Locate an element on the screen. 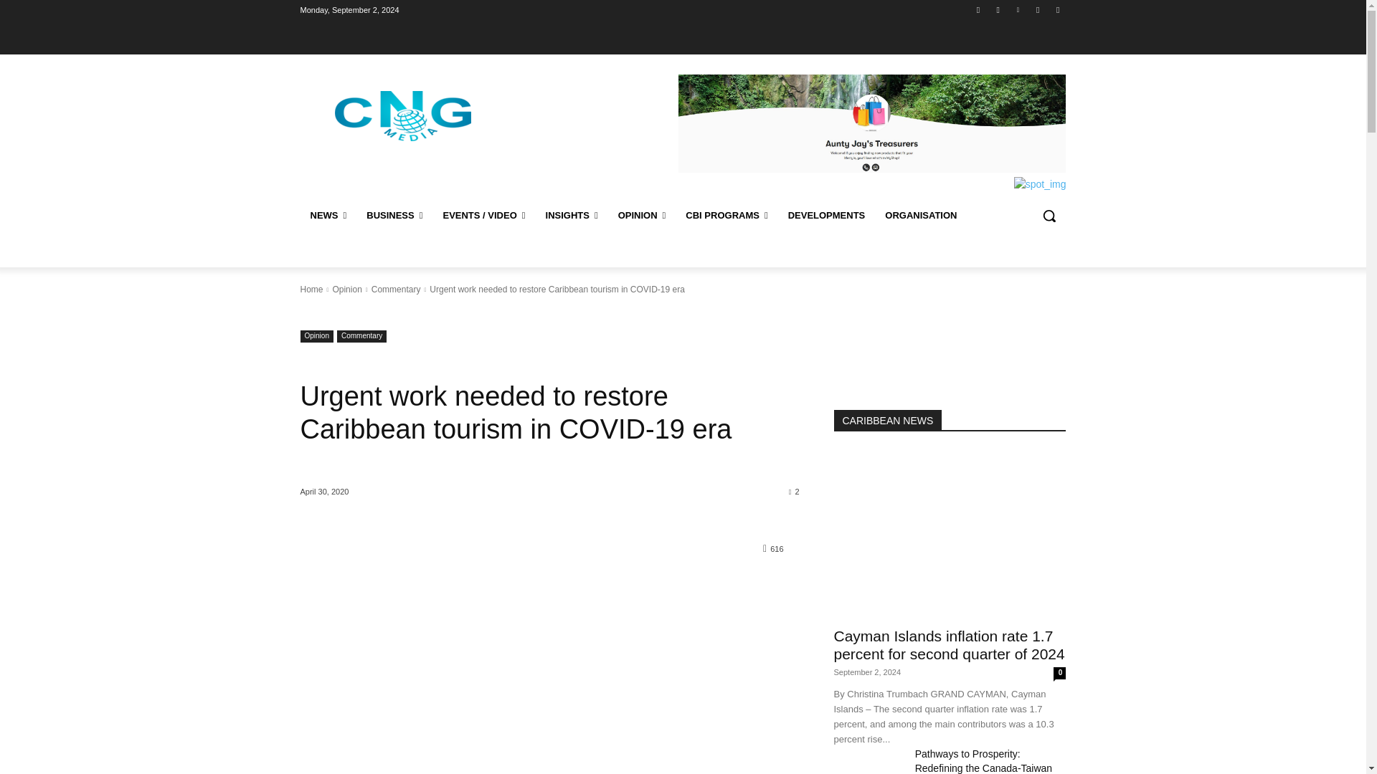 This screenshot has height=774, width=1377. Youtube is located at coordinates (1057, 9).